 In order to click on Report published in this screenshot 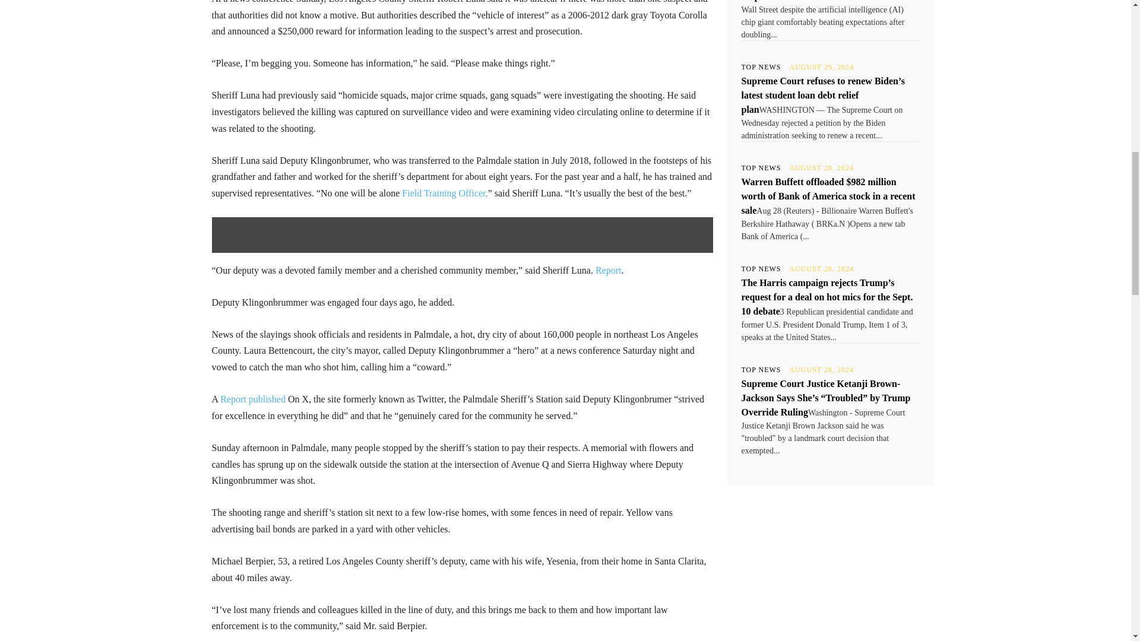, I will do `click(253, 399)`.